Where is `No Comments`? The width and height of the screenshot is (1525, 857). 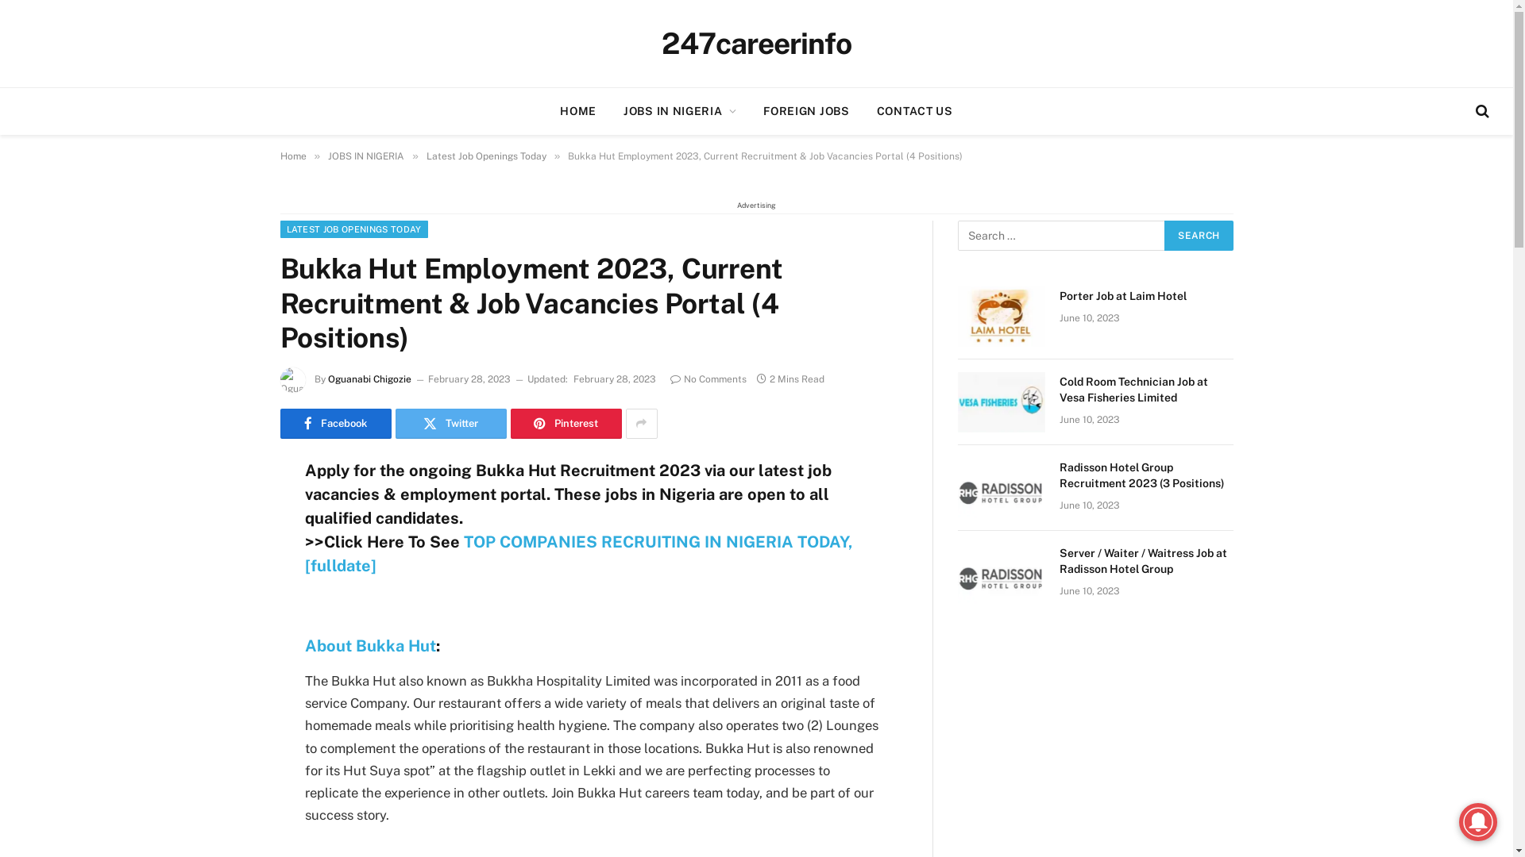 No Comments is located at coordinates (708, 379).